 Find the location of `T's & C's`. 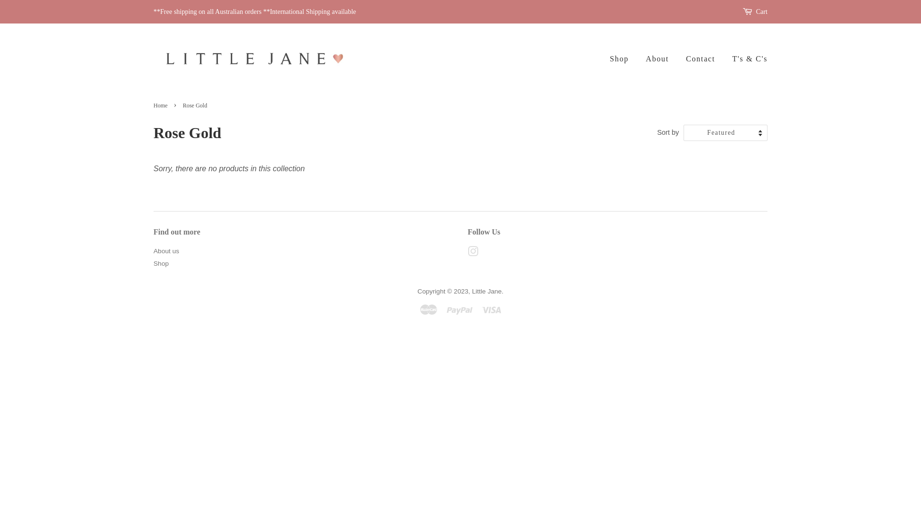

T's & C's is located at coordinates (746, 59).